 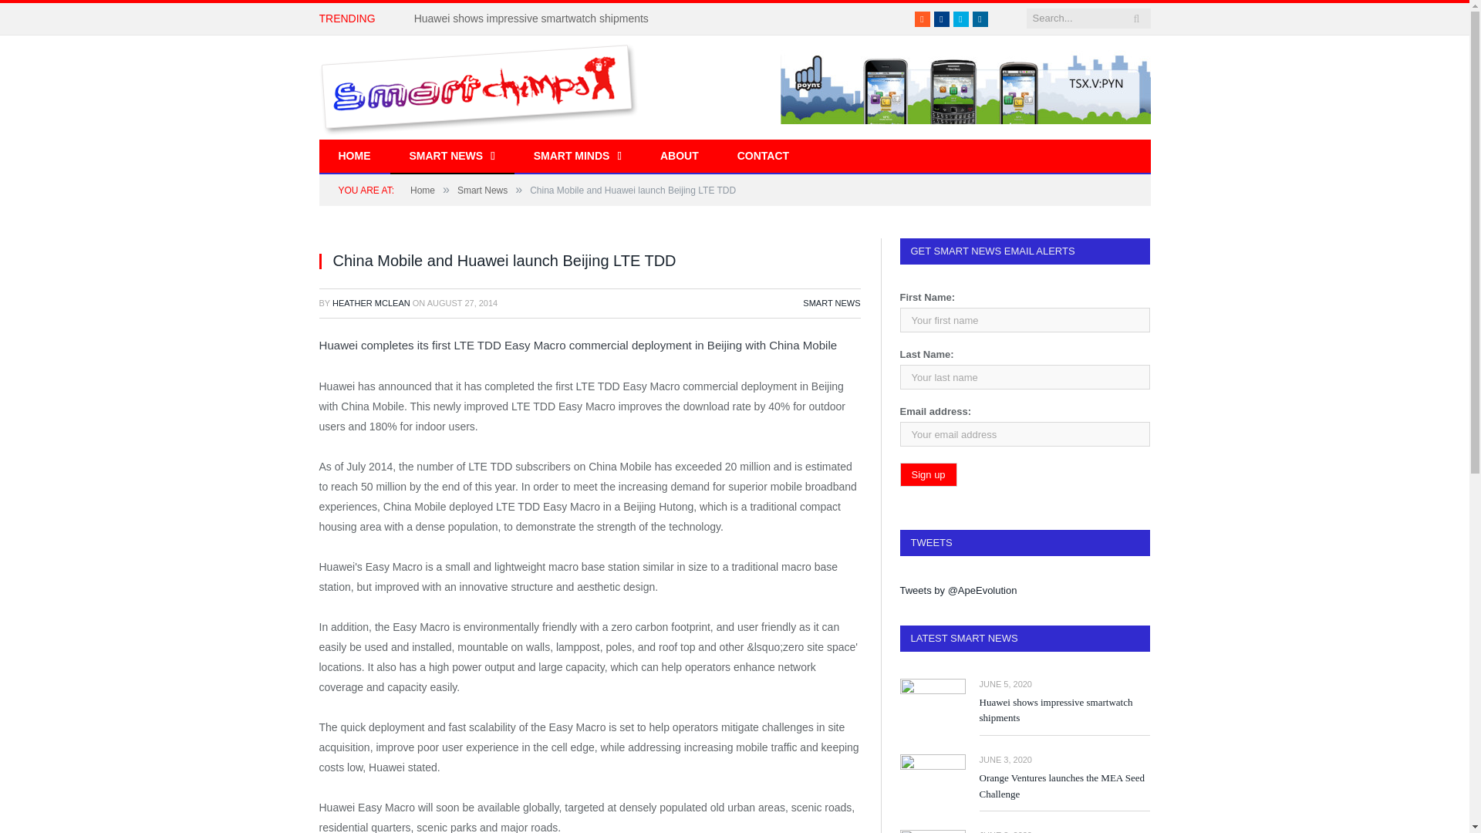 What do you see at coordinates (535, 19) in the screenshot?
I see `Huawei shows impressive smartwatch shipments` at bounding box center [535, 19].